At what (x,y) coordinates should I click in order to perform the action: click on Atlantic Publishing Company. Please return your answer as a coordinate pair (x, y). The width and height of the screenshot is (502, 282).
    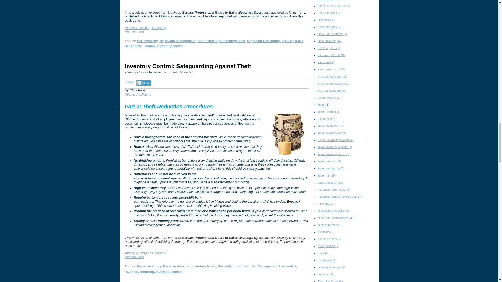
    Looking at the image, I should click on (145, 28).